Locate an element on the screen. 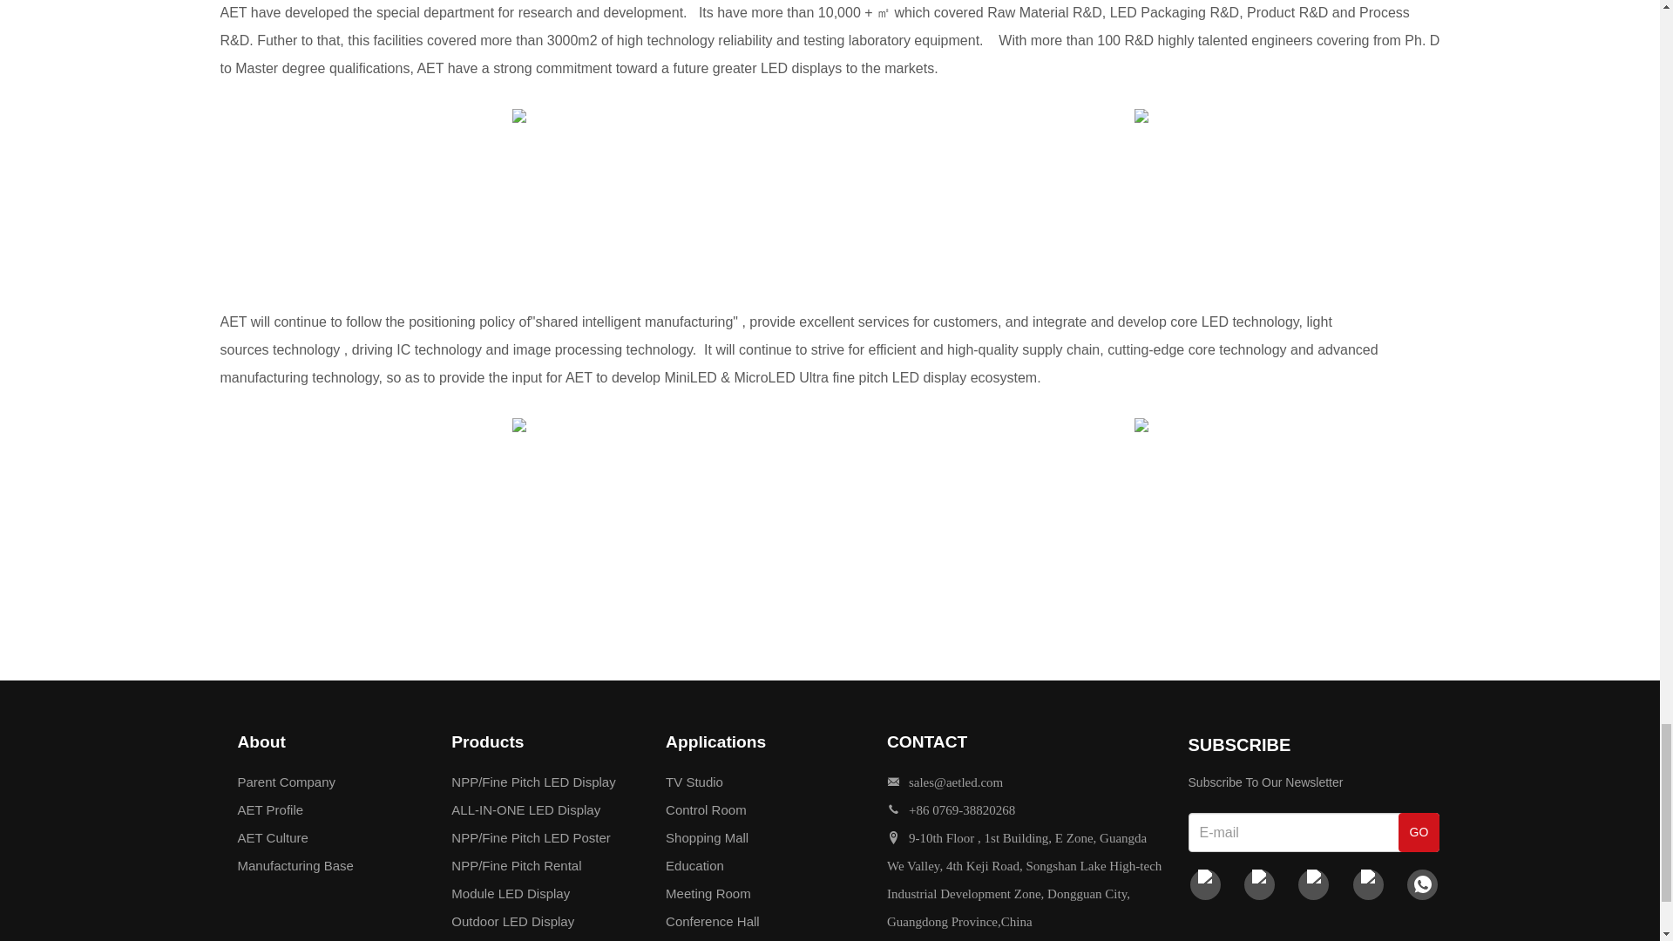  pic is located at coordinates (519, 116).